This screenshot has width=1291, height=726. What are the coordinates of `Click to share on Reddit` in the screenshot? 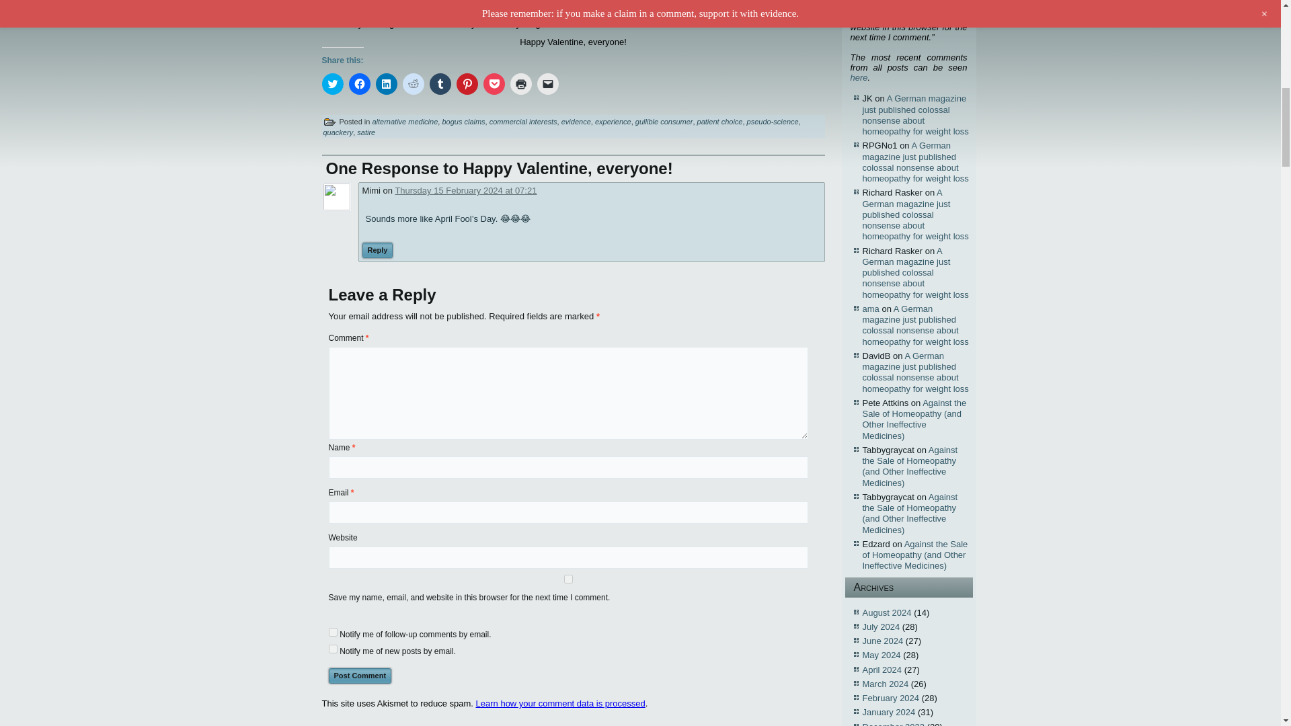 It's located at (412, 84).